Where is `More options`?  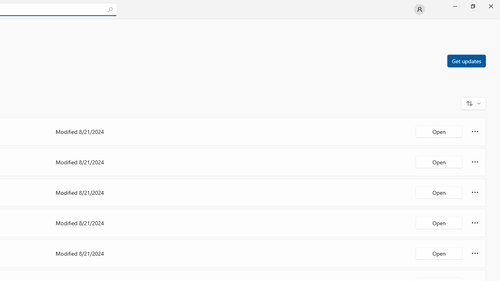
More options is located at coordinates (475, 253).